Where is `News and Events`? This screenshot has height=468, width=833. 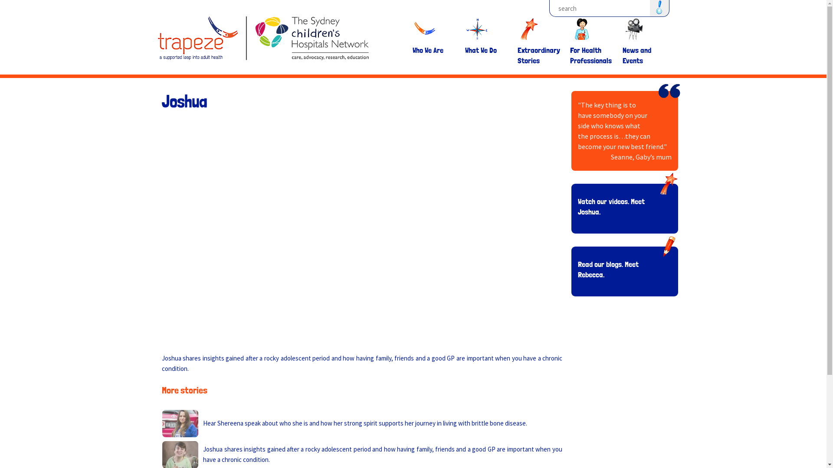 News and Events is located at coordinates (643, 67).